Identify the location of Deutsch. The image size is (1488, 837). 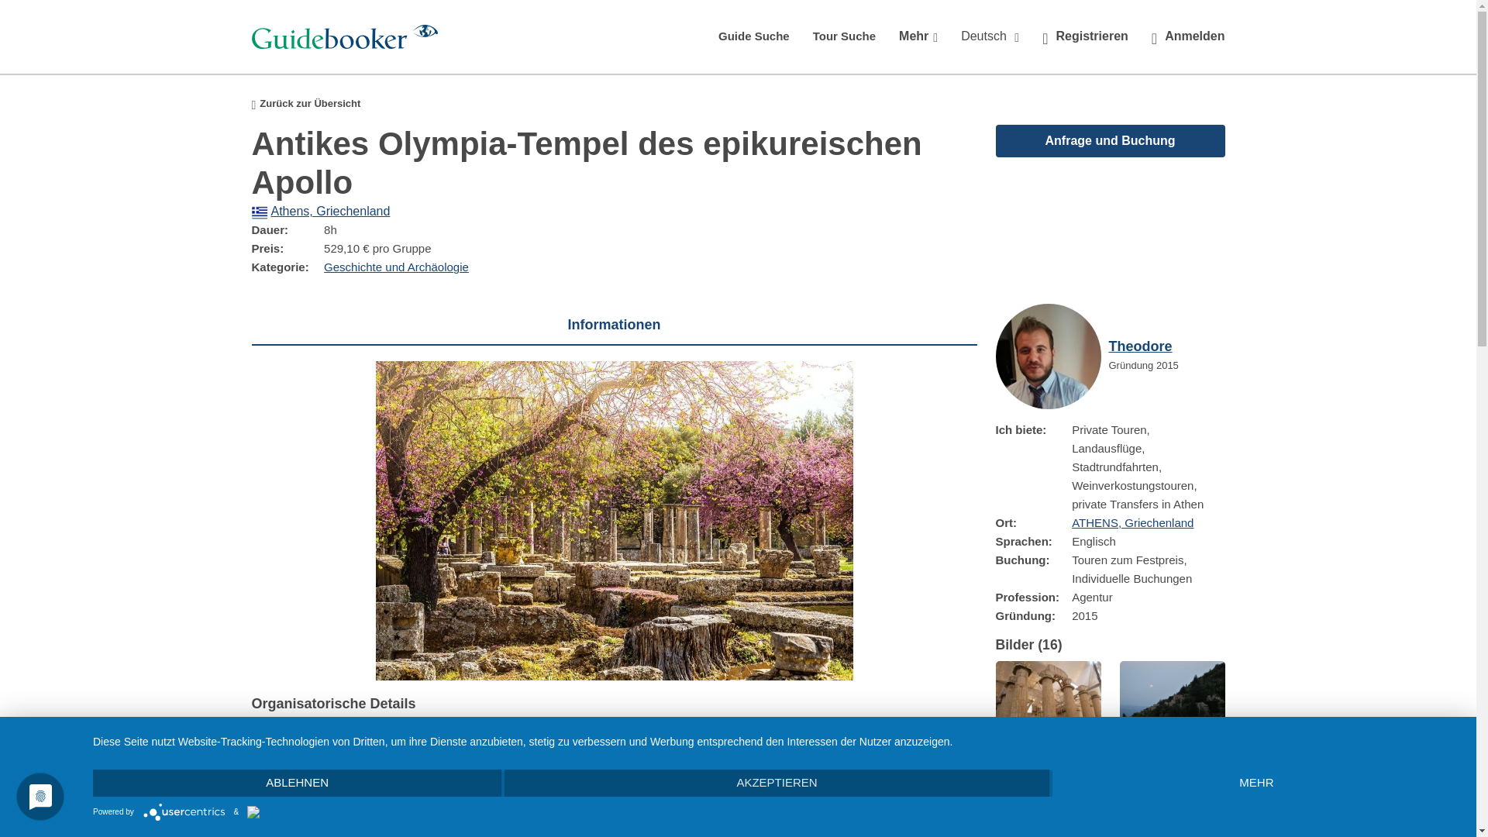
(990, 36).